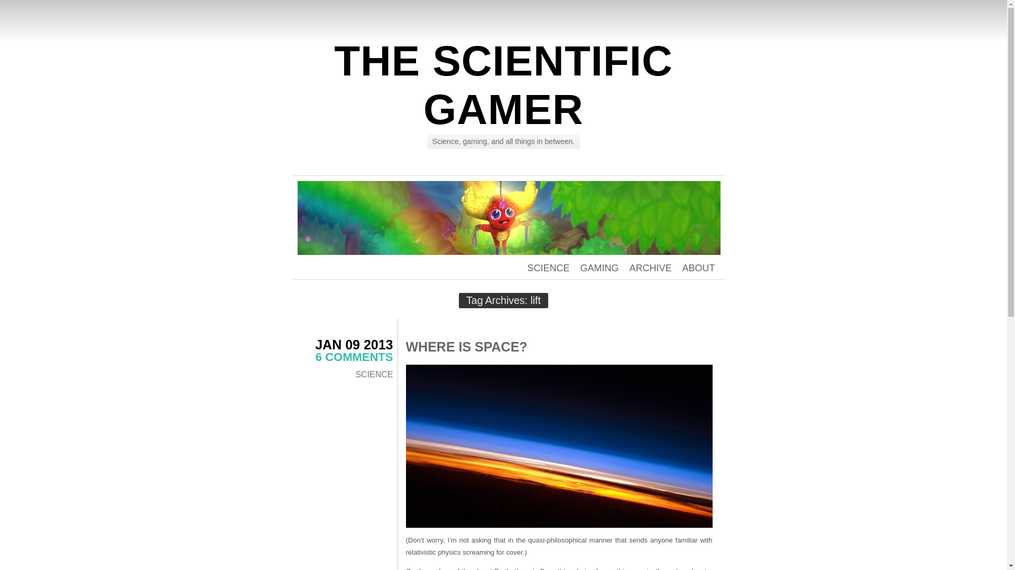 This screenshot has height=570, width=1015. Describe the element at coordinates (650, 268) in the screenshot. I see `ARCHIVE` at that location.